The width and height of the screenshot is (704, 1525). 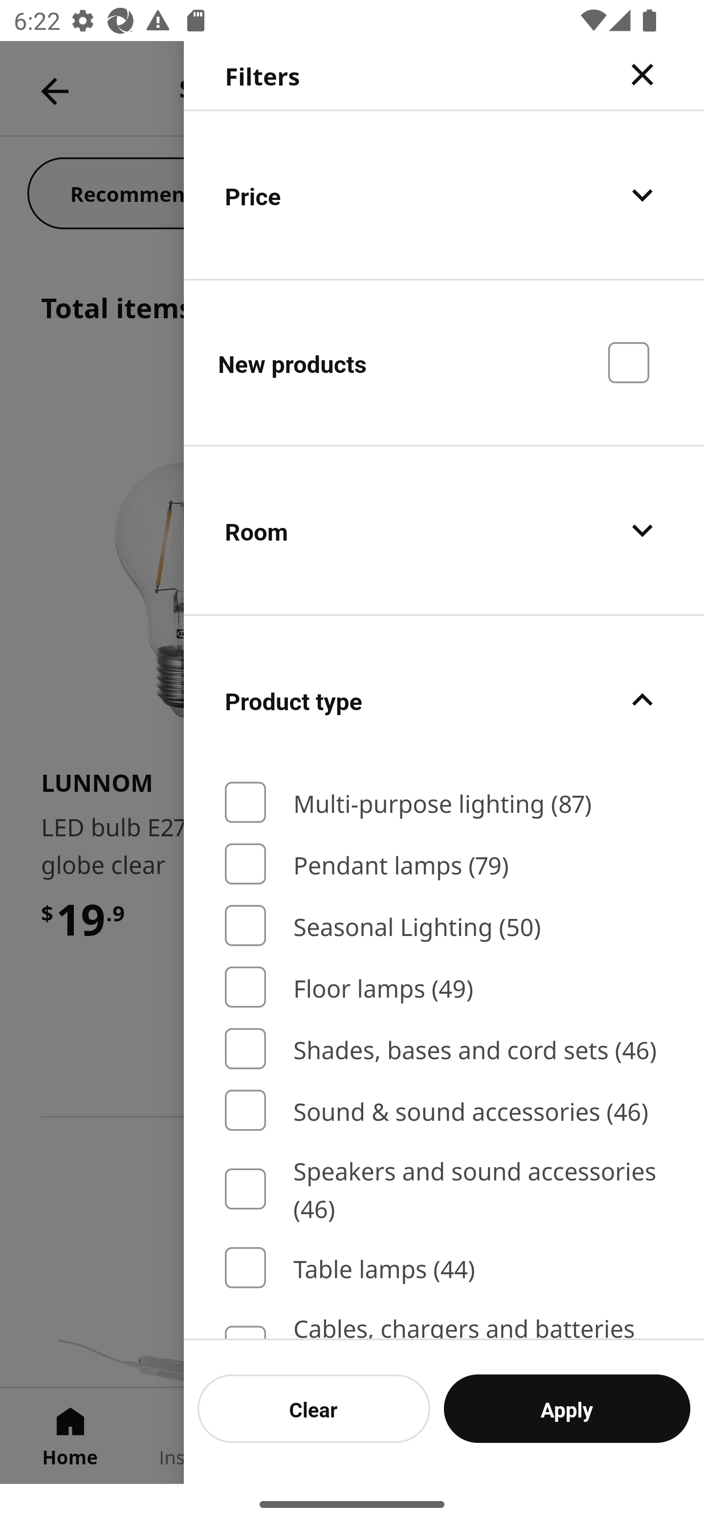 I want to click on Room, so click(x=444, y=531).